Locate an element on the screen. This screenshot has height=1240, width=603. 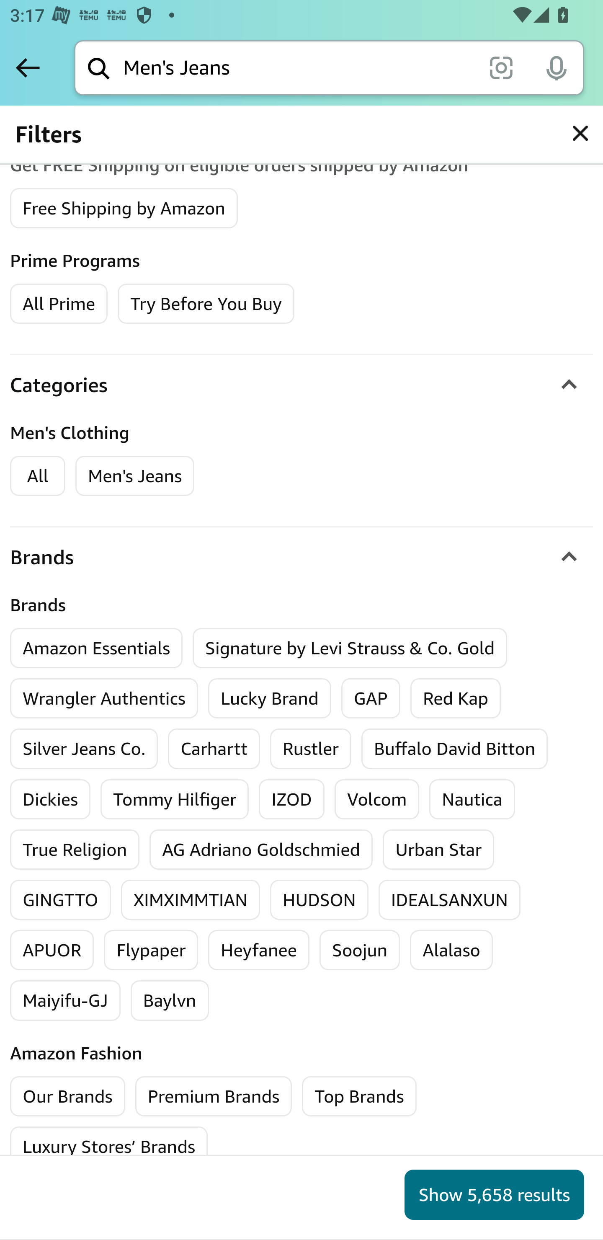
Brands is located at coordinates (301, 557).